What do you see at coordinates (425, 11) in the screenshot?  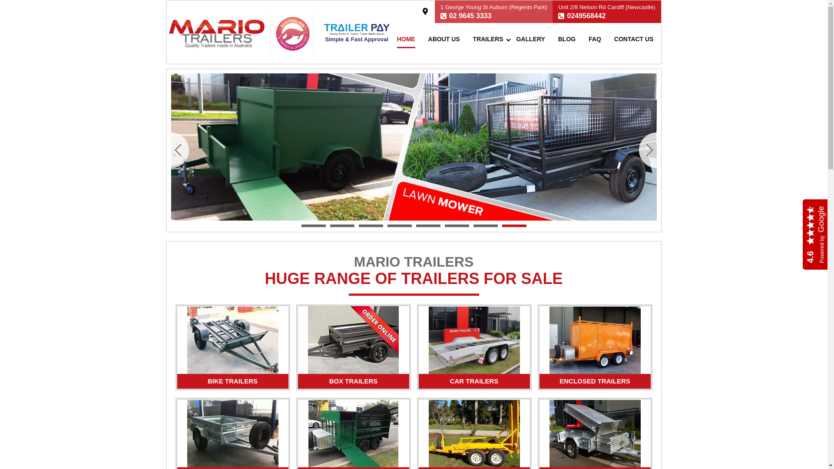 I see `Find us on Google` at bounding box center [425, 11].